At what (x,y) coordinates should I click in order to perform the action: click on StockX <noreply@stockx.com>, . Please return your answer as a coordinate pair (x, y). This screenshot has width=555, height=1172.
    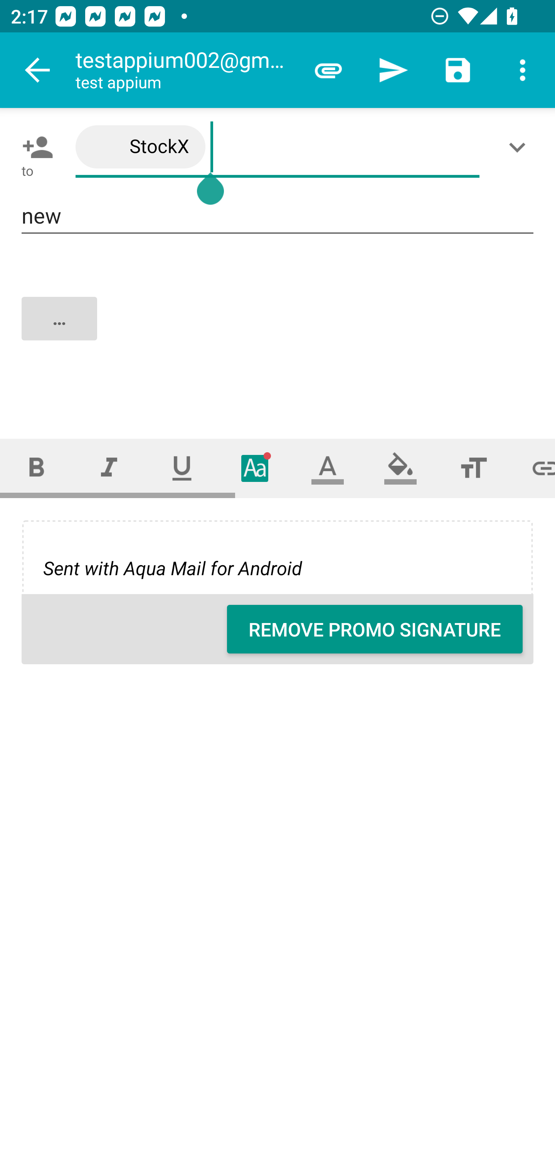
    Looking at the image, I should click on (277, 147).